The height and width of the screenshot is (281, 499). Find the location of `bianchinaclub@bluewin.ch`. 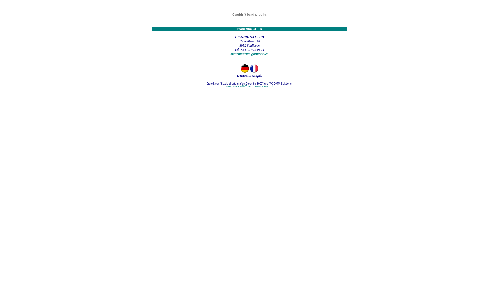

bianchinaclub@bluewin.ch is located at coordinates (249, 54).